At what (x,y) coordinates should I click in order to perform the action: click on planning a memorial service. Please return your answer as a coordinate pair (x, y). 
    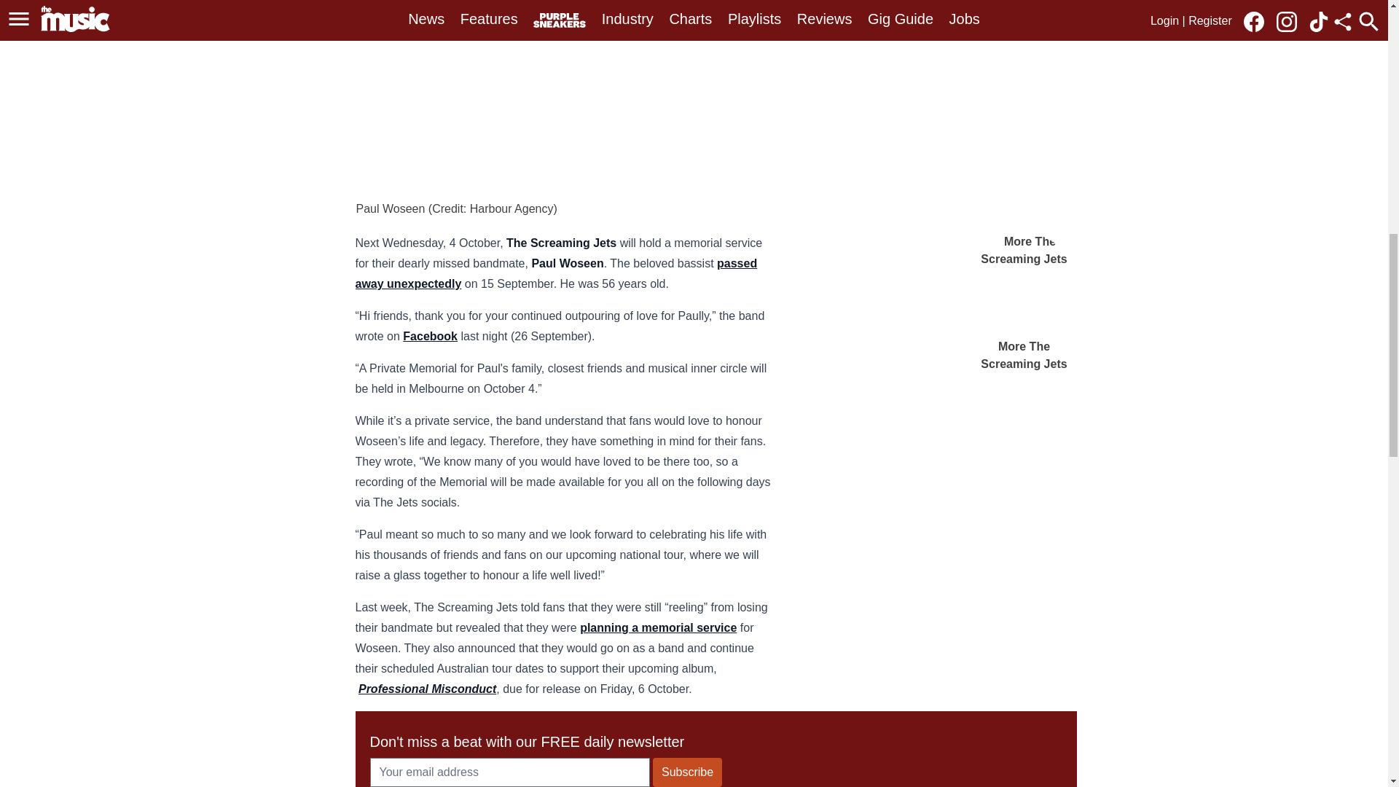
    Looking at the image, I should click on (659, 628).